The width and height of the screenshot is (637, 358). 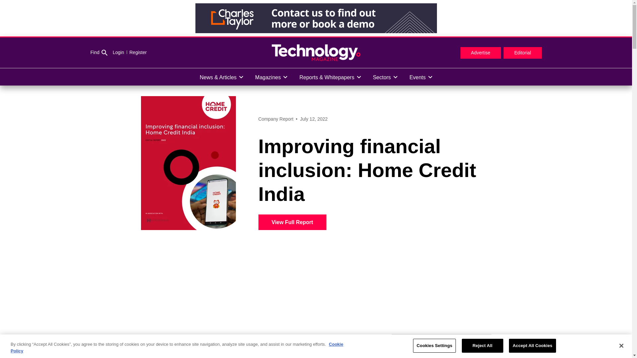 What do you see at coordinates (118, 52) in the screenshot?
I see `Login` at bounding box center [118, 52].